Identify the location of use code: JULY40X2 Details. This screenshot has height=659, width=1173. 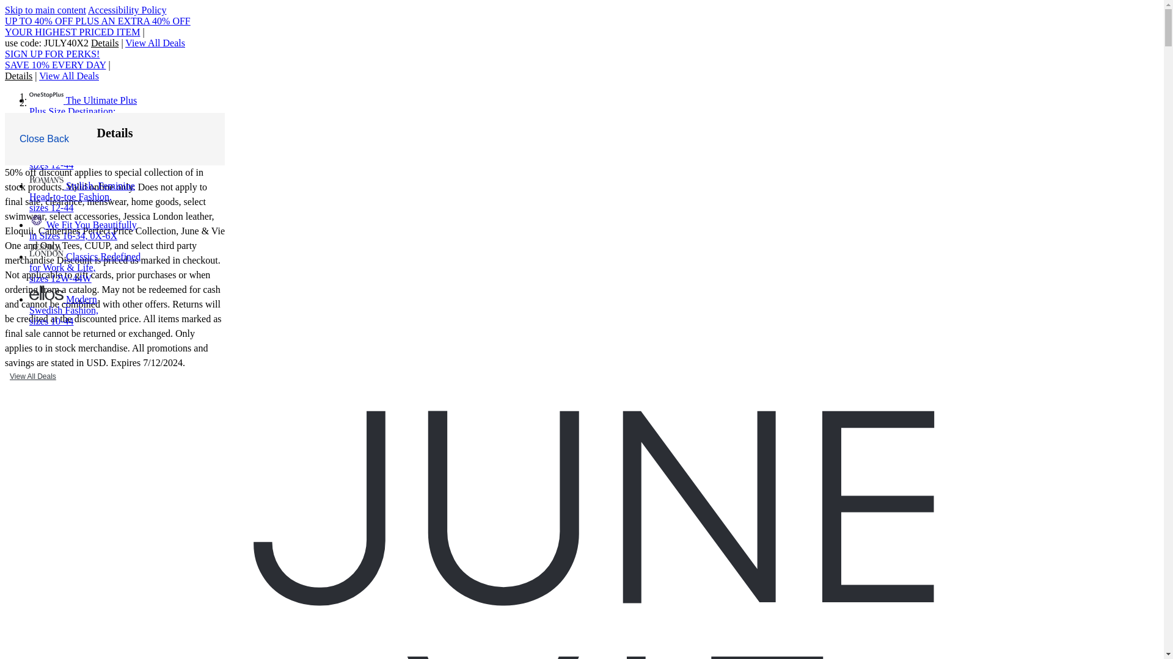
(62, 43).